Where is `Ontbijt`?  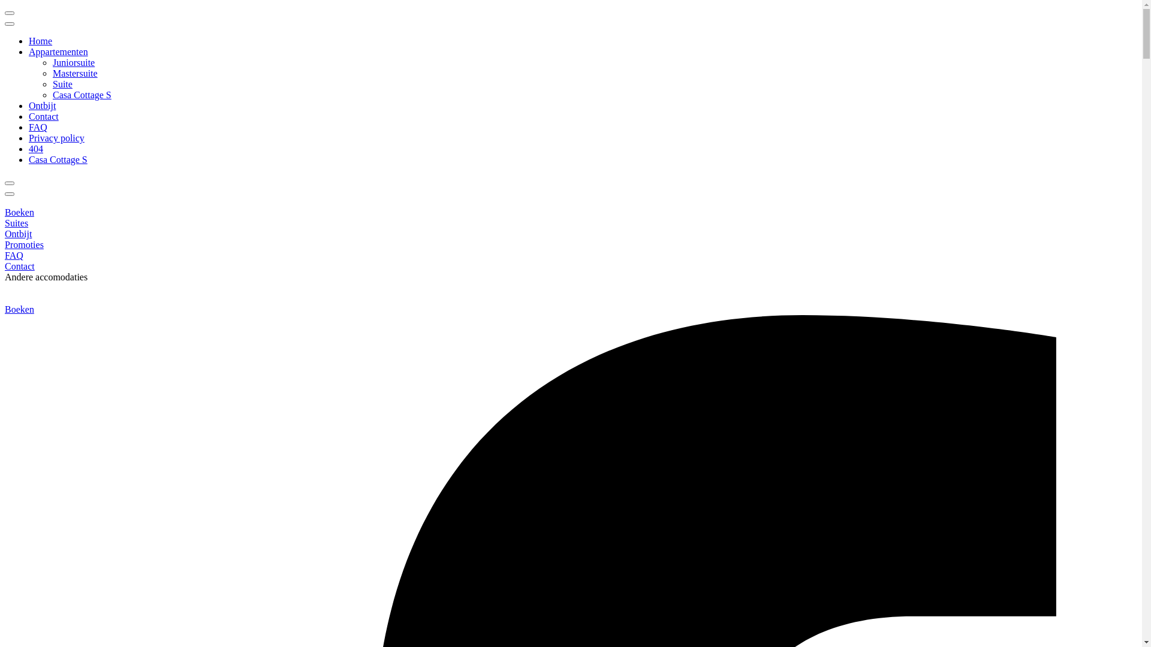 Ontbijt is located at coordinates (18, 234).